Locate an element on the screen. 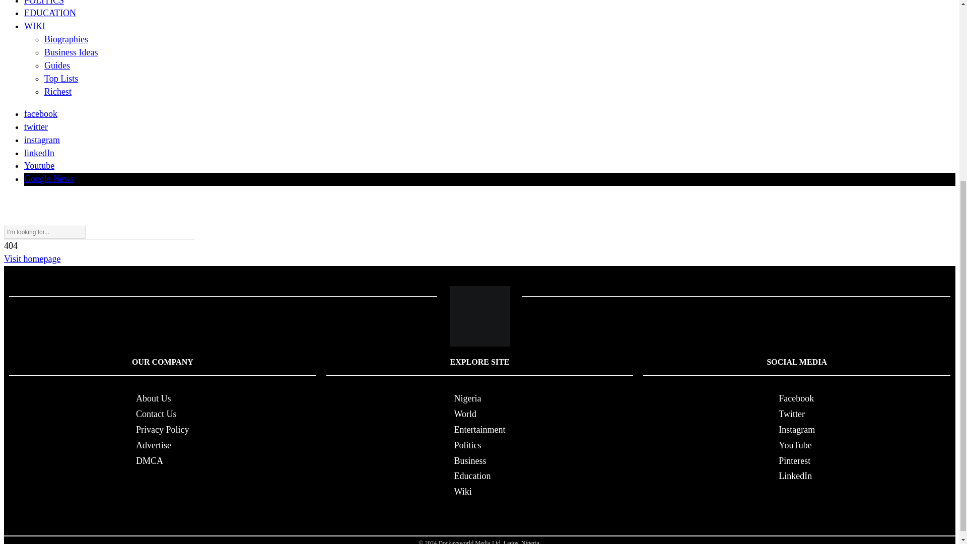  POLITICS is located at coordinates (44, 3).